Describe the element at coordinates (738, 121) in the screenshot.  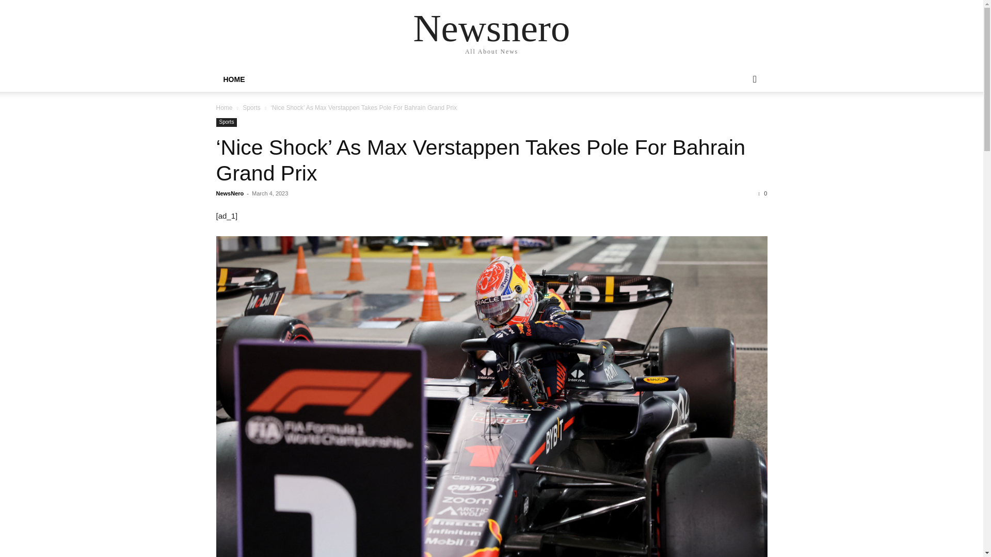
I see `Search` at that location.